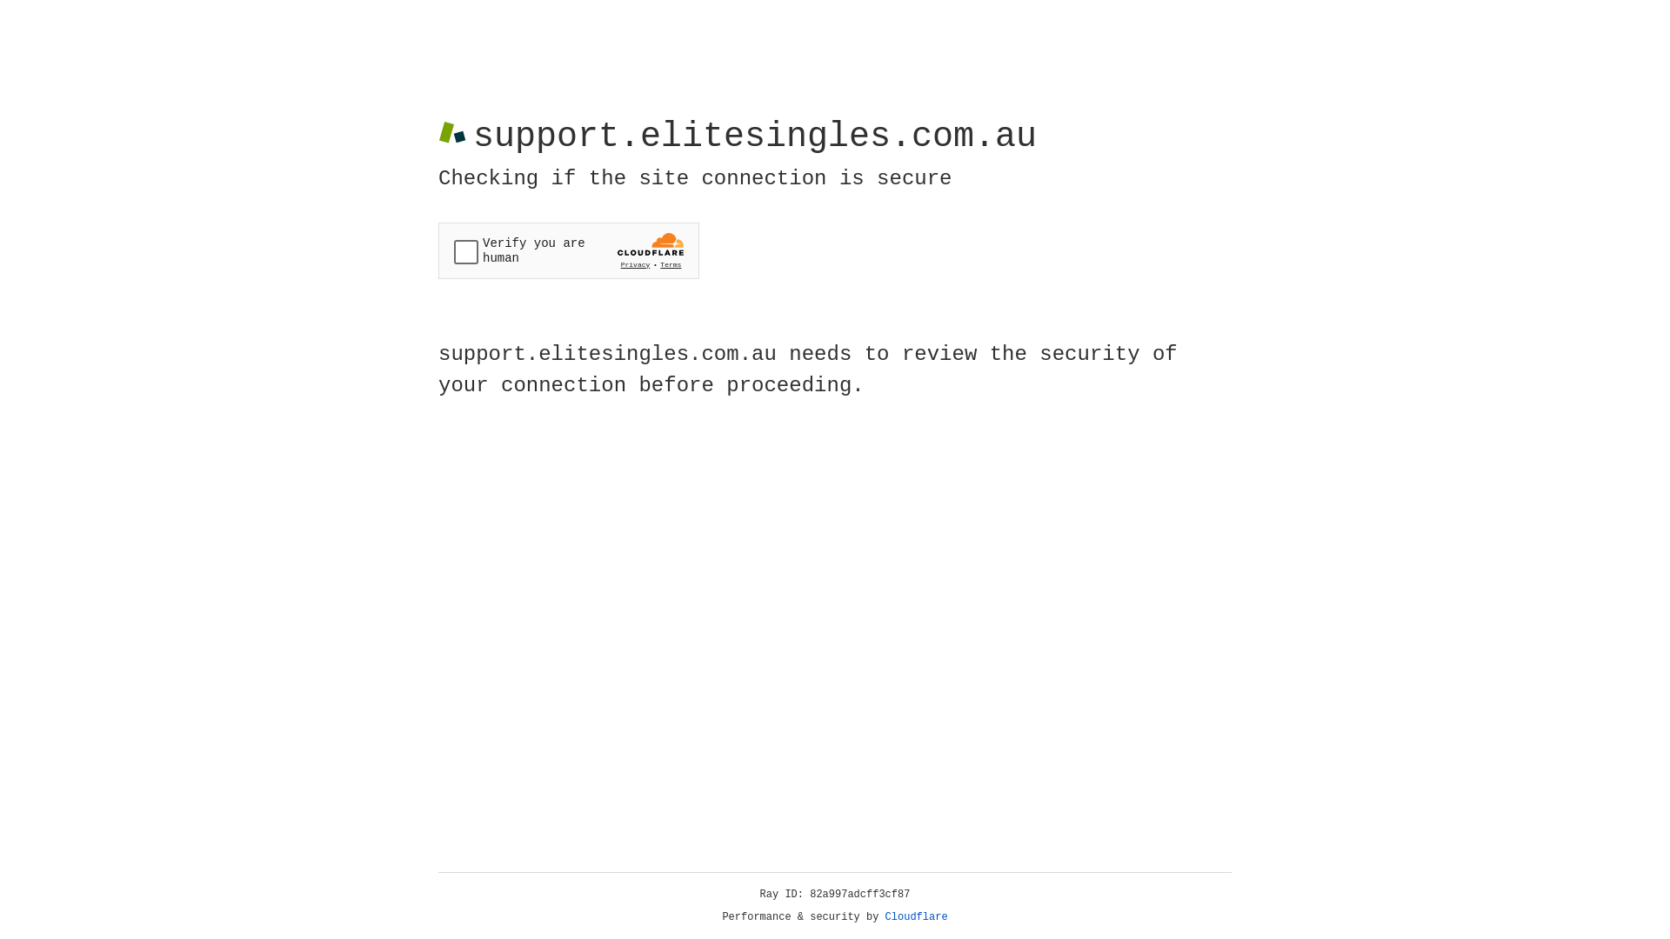  What do you see at coordinates (569, 250) in the screenshot?
I see `Widget containing a Cloudflare security challenge` at bounding box center [569, 250].